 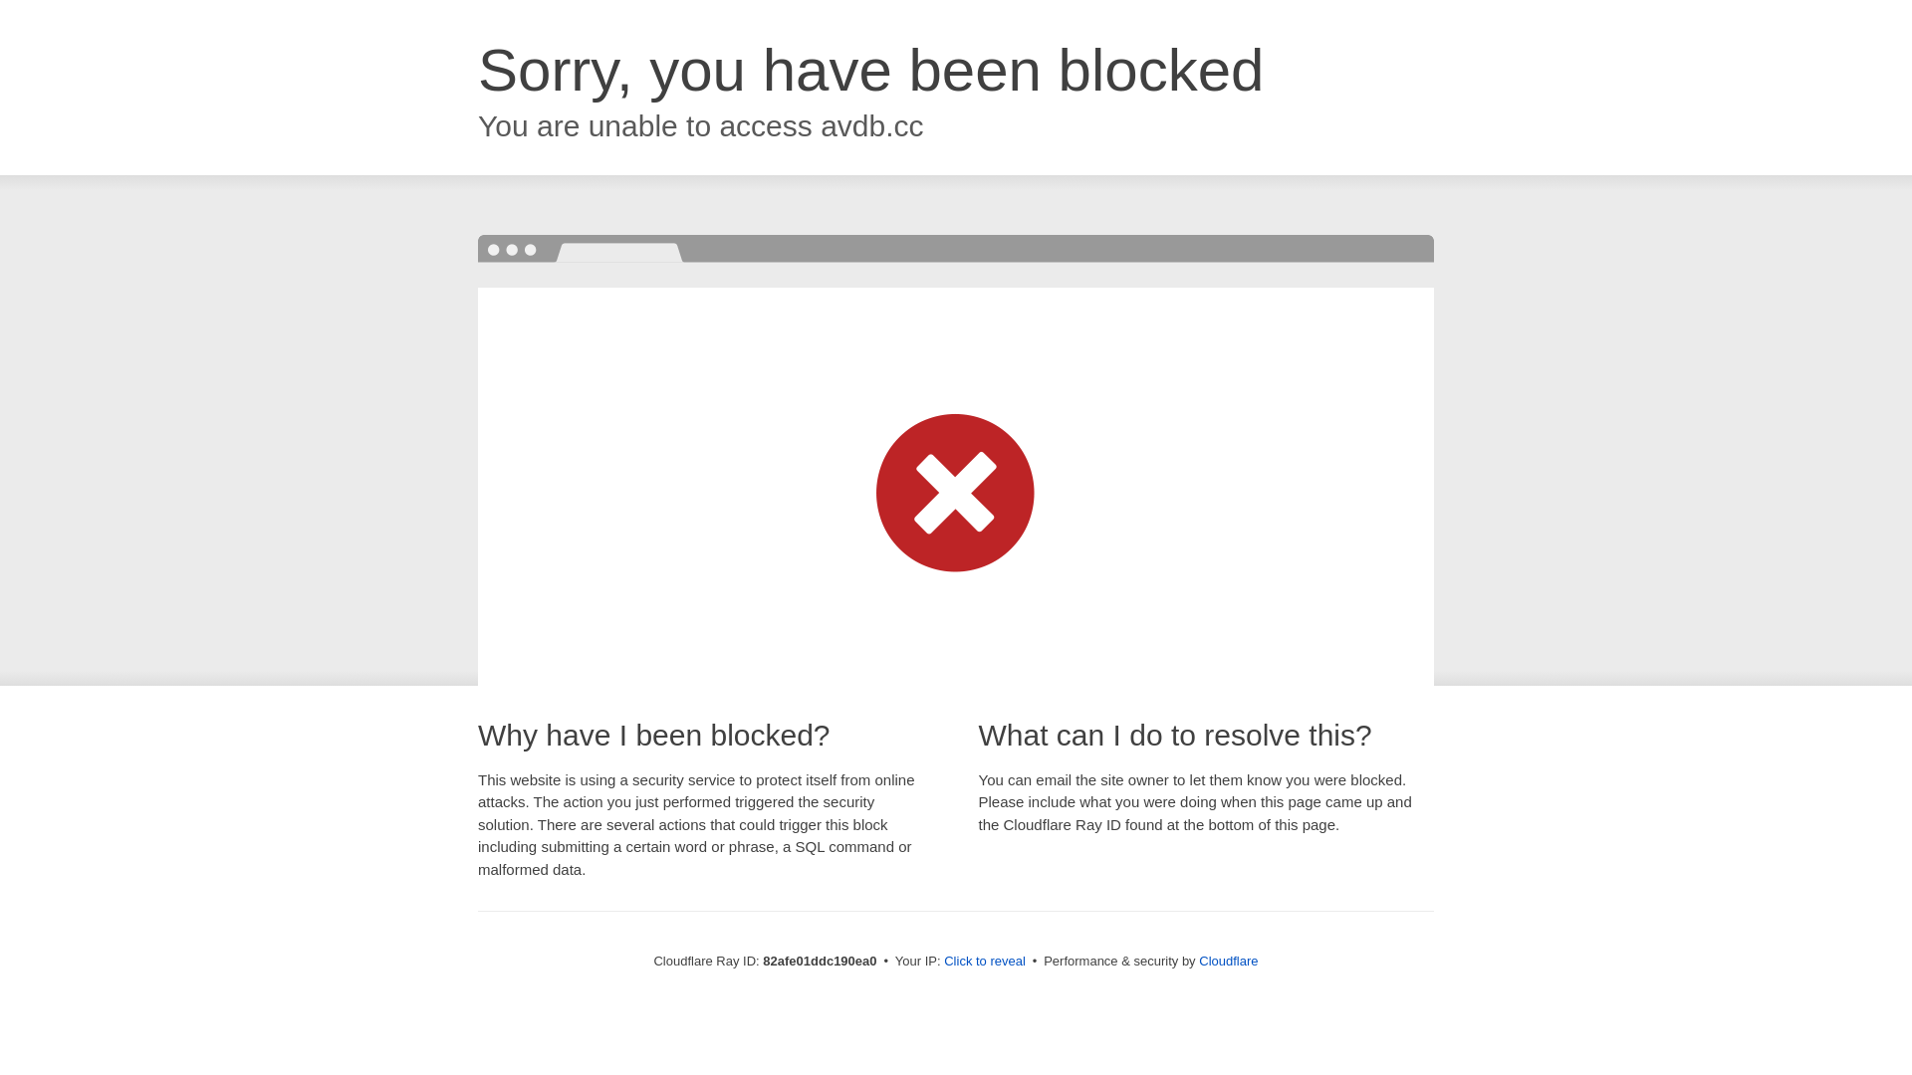 What do you see at coordinates (985, 962) in the screenshot?
I see `Click to reveal` at bounding box center [985, 962].